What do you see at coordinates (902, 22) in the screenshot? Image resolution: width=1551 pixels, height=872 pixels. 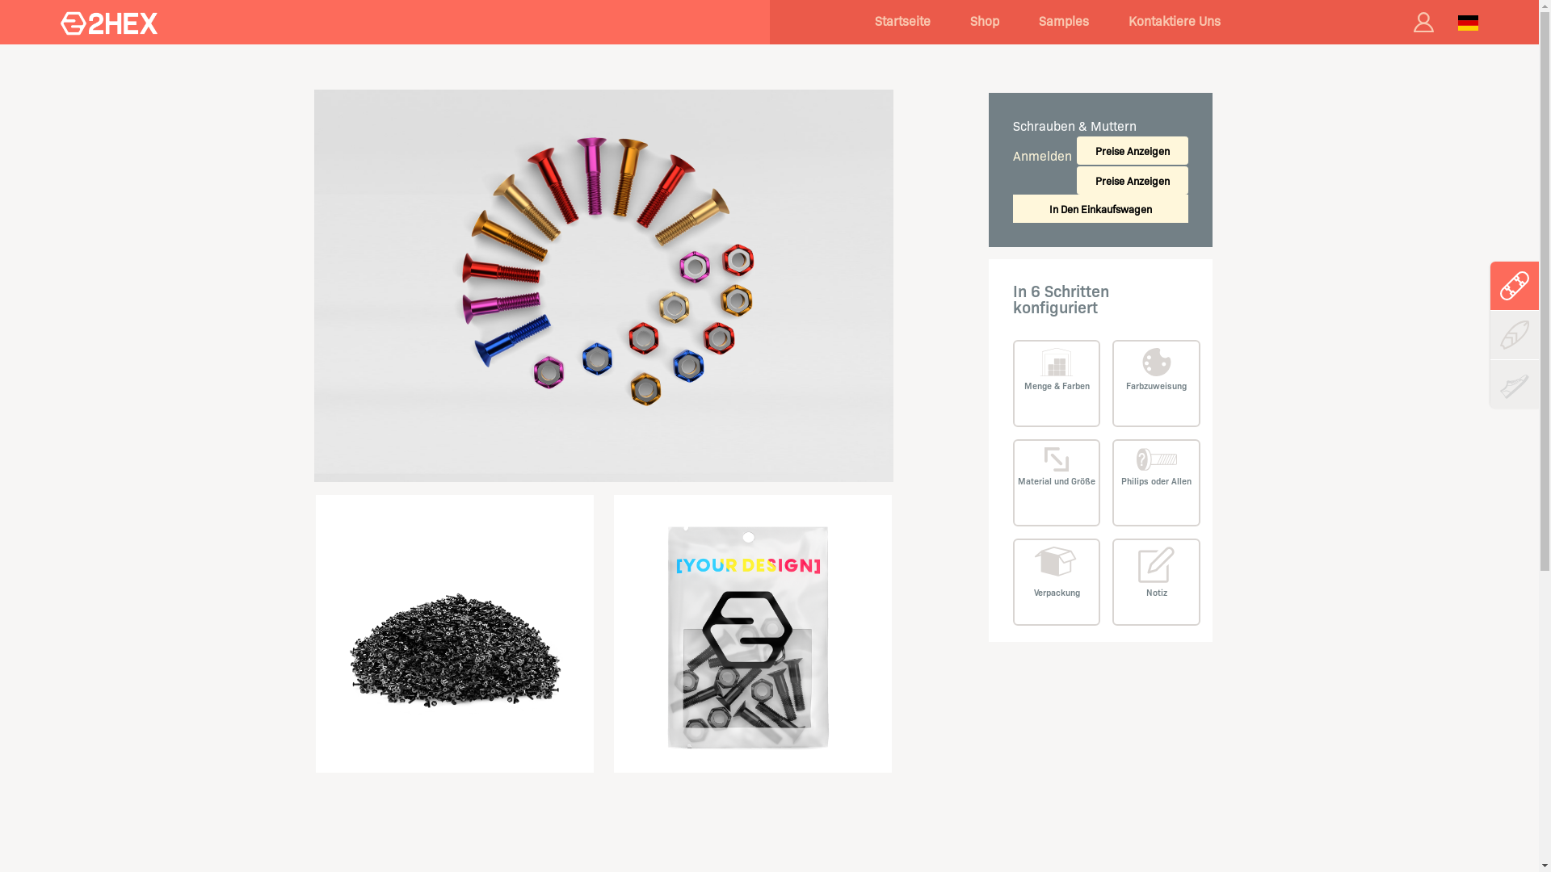 I see `Startseite` at bounding box center [902, 22].